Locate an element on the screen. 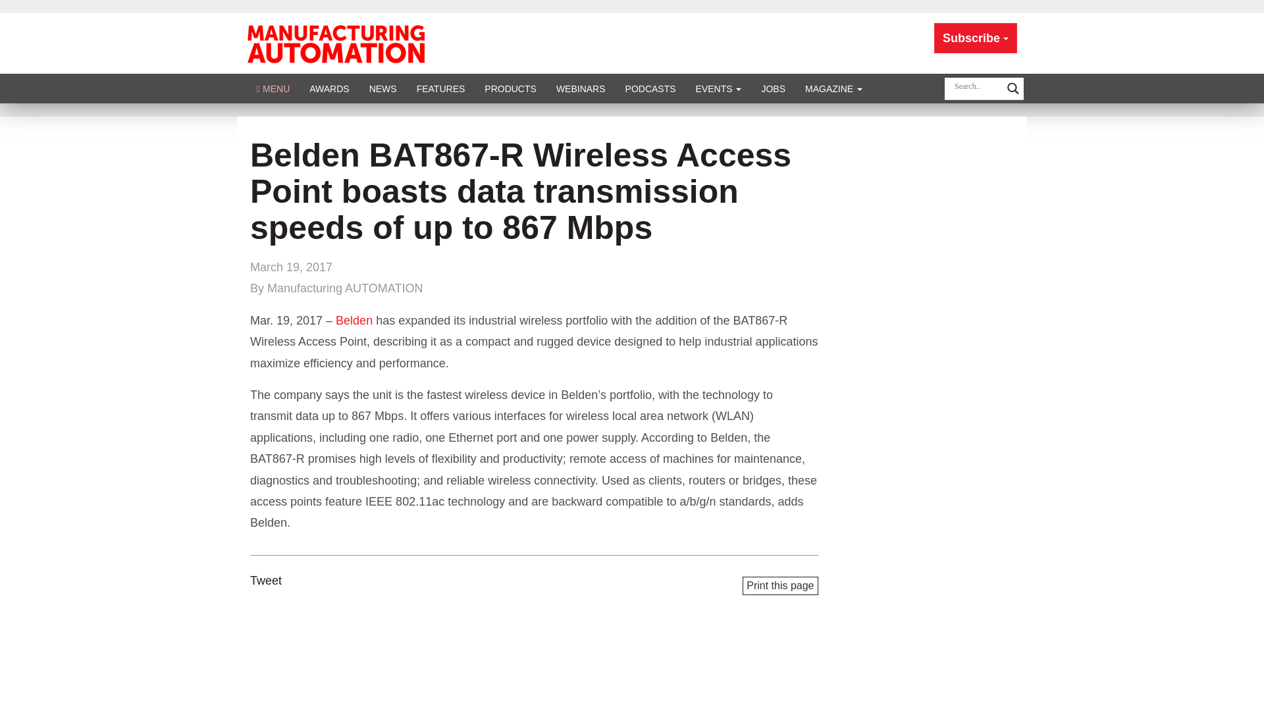 The width and height of the screenshot is (1264, 711). MAGAZINE is located at coordinates (833, 88).